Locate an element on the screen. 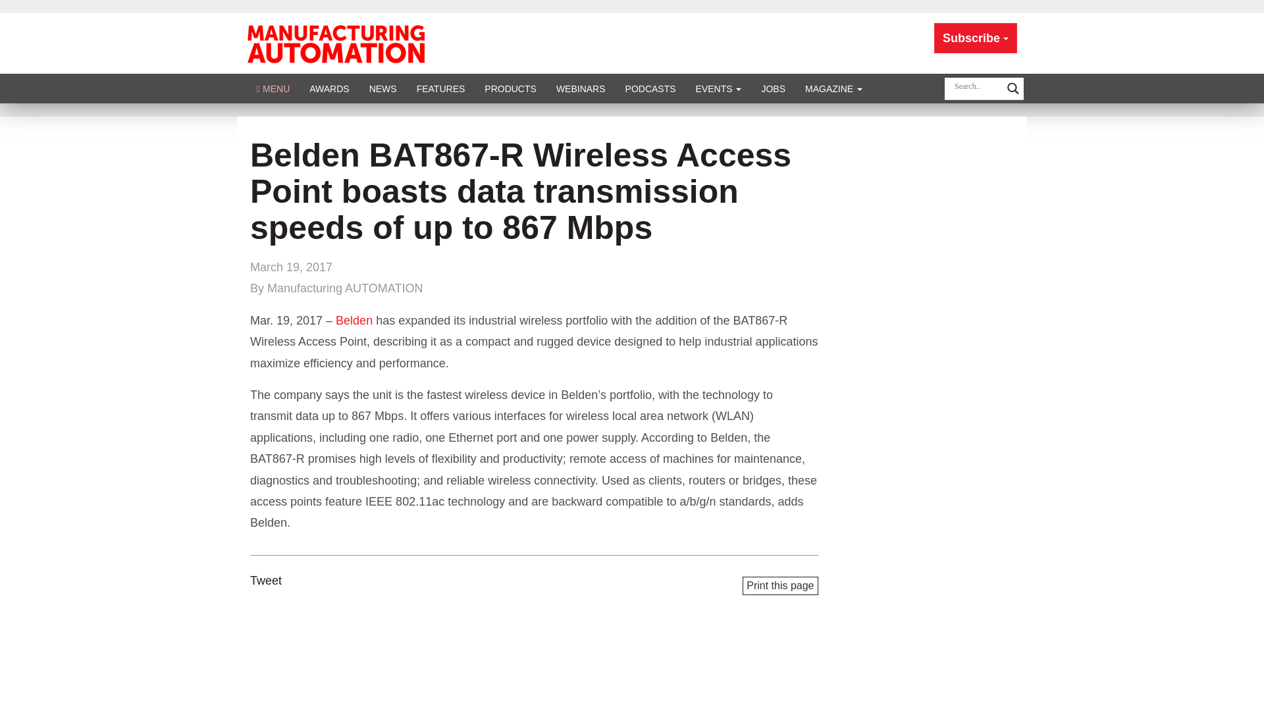 The width and height of the screenshot is (1264, 711). MAGAZINE is located at coordinates (833, 88).